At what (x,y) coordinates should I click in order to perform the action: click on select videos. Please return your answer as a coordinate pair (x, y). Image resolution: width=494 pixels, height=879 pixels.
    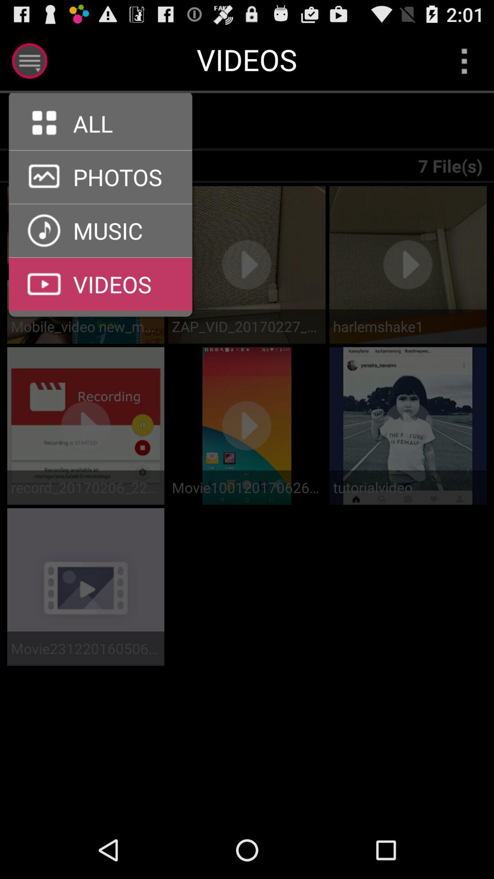
    Looking at the image, I should click on (101, 257).